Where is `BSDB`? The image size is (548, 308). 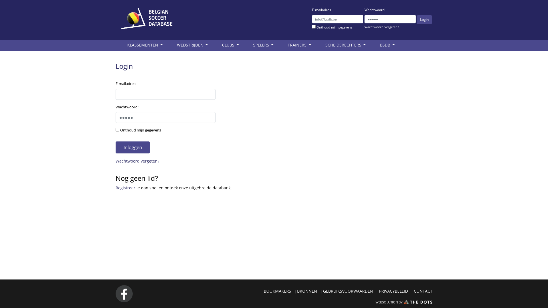
BSDB is located at coordinates (387, 45).